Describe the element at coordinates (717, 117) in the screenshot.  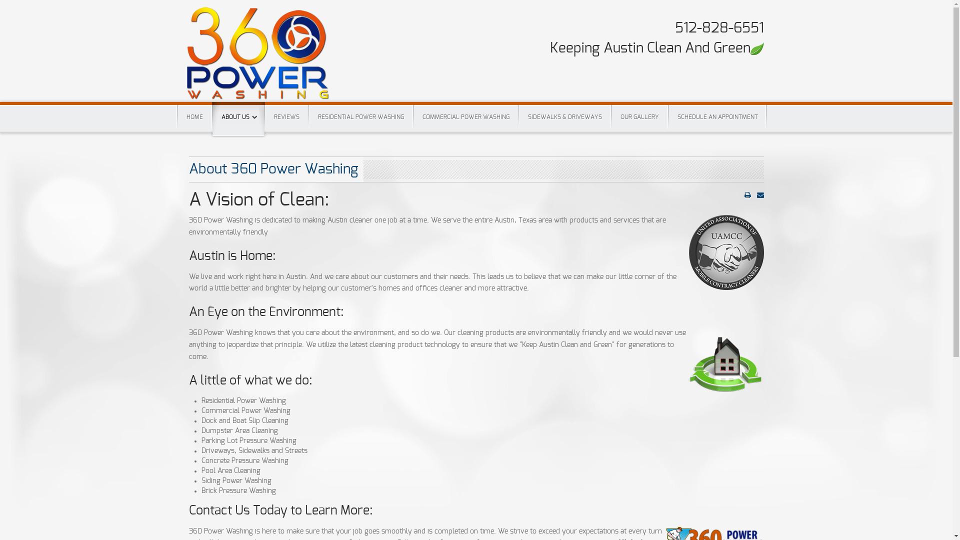
I see `SCHEDULE AN APPOINTMENT` at that location.